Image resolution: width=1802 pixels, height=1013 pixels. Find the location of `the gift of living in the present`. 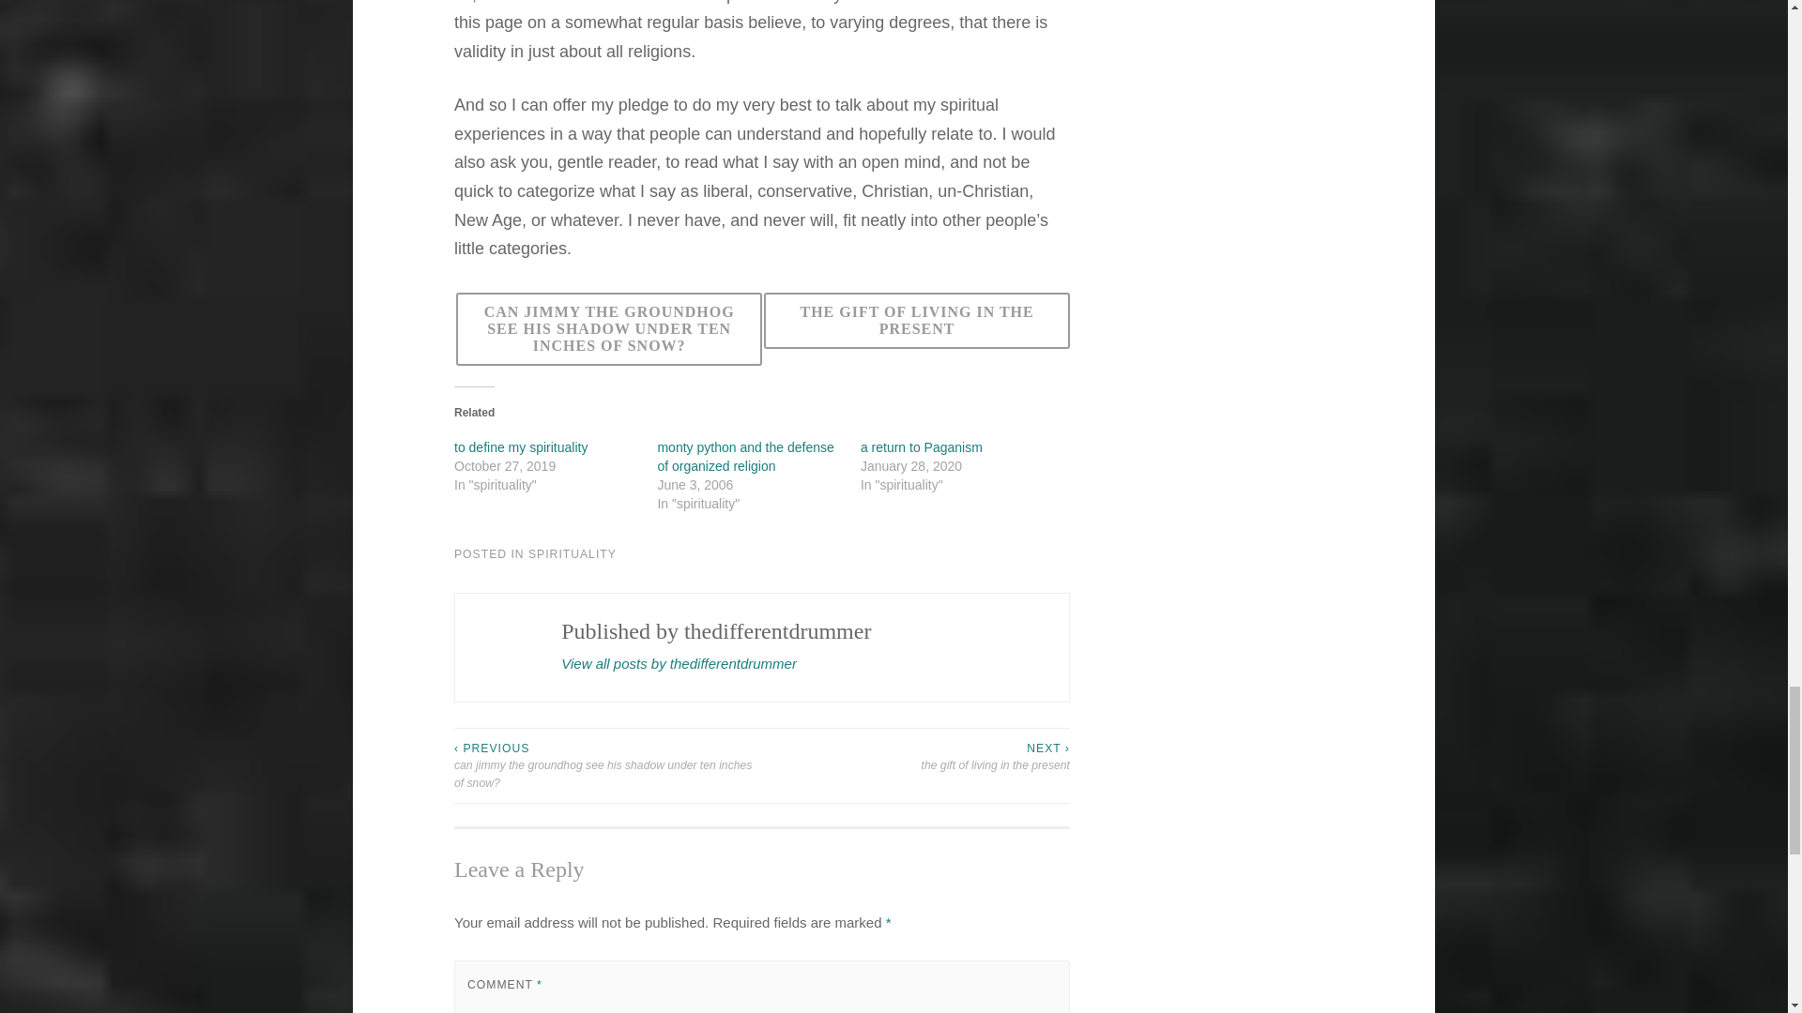

the gift of living in the present is located at coordinates (917, 328).